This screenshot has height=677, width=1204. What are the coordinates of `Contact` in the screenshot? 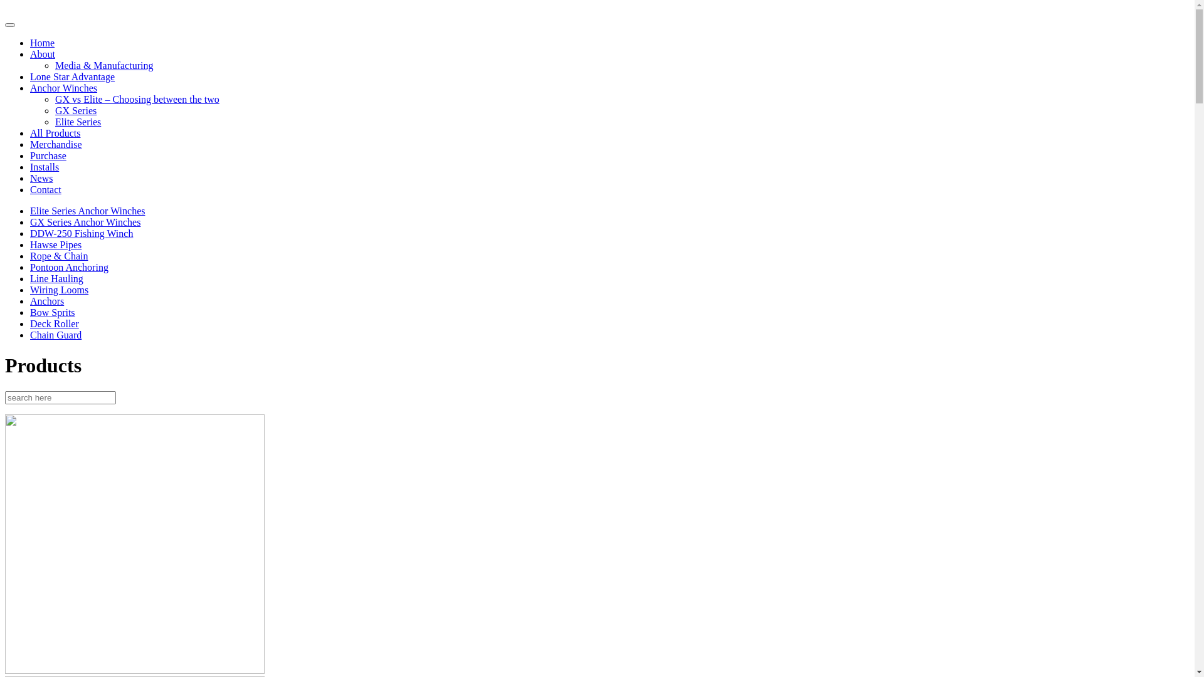 It's located at (46, 189).